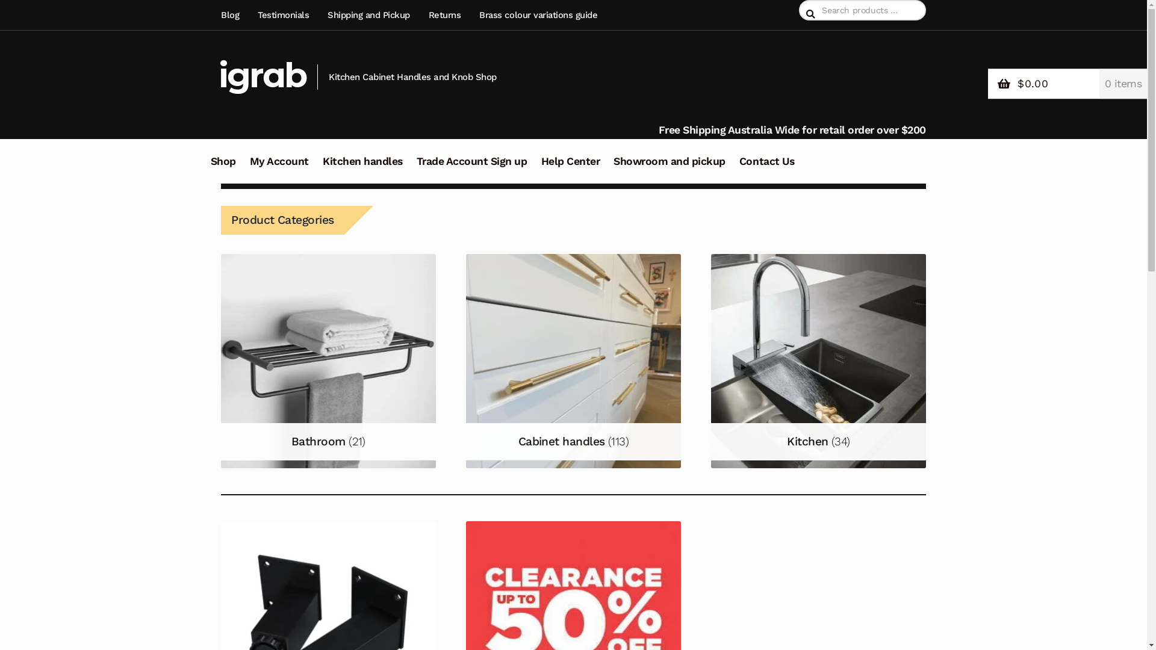 The height and width of the screenshot is (650, 1156). I want to click on Help Center, so click(571, 169).